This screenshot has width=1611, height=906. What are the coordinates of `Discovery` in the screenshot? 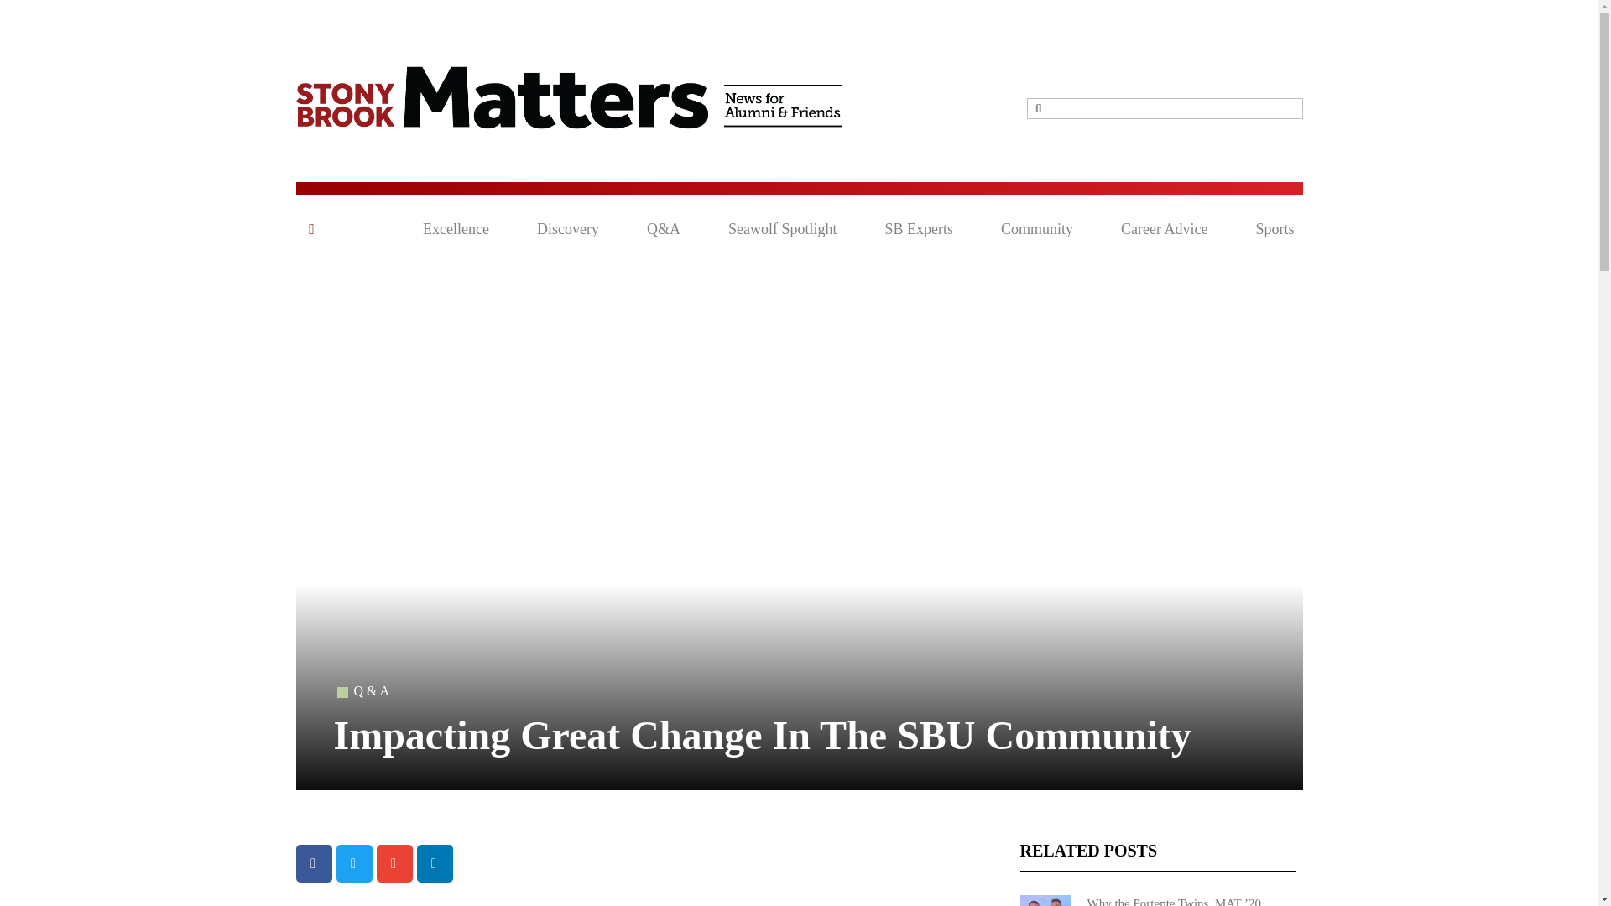 It's located at (567, 229).